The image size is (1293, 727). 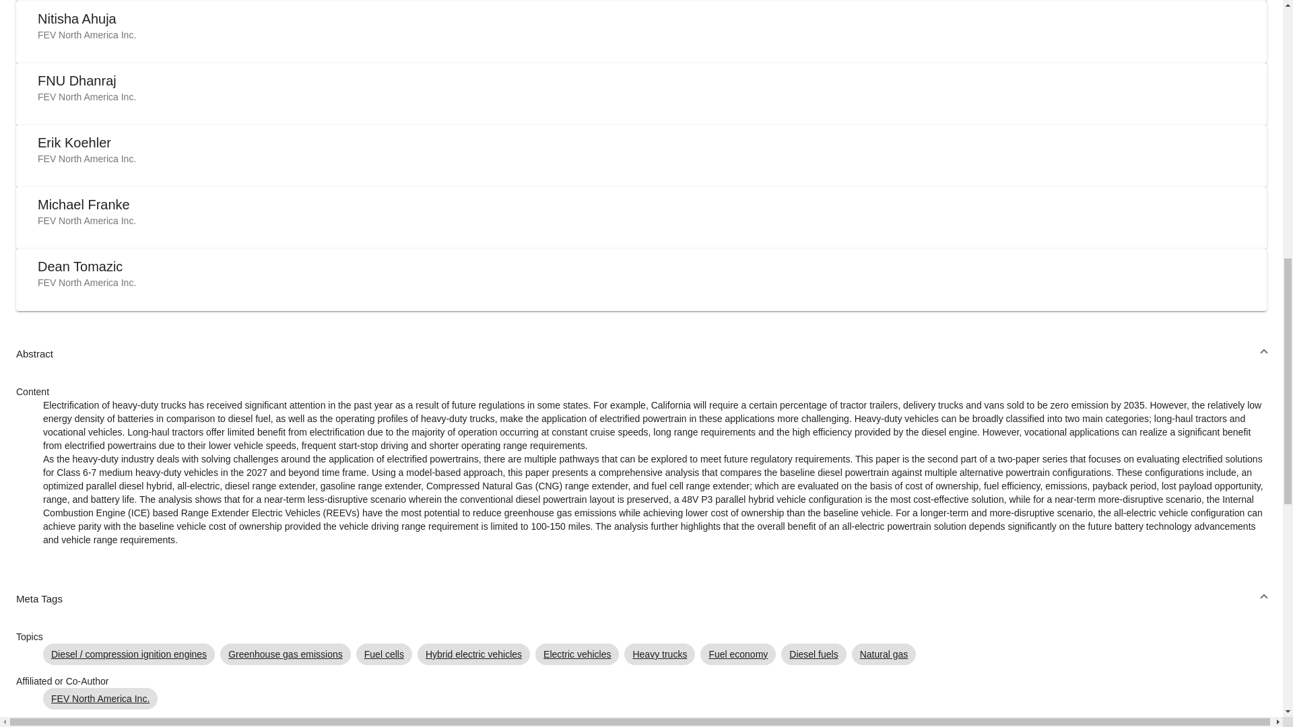 What do you see at coordinates (74, 142) in the screenshot?
I see `Erik Koehler` at bounding box center [74, 142].